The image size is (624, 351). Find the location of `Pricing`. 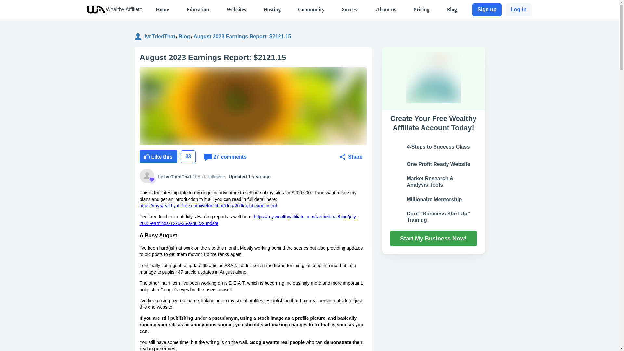

Pricing is located at coordinates (184, 36).